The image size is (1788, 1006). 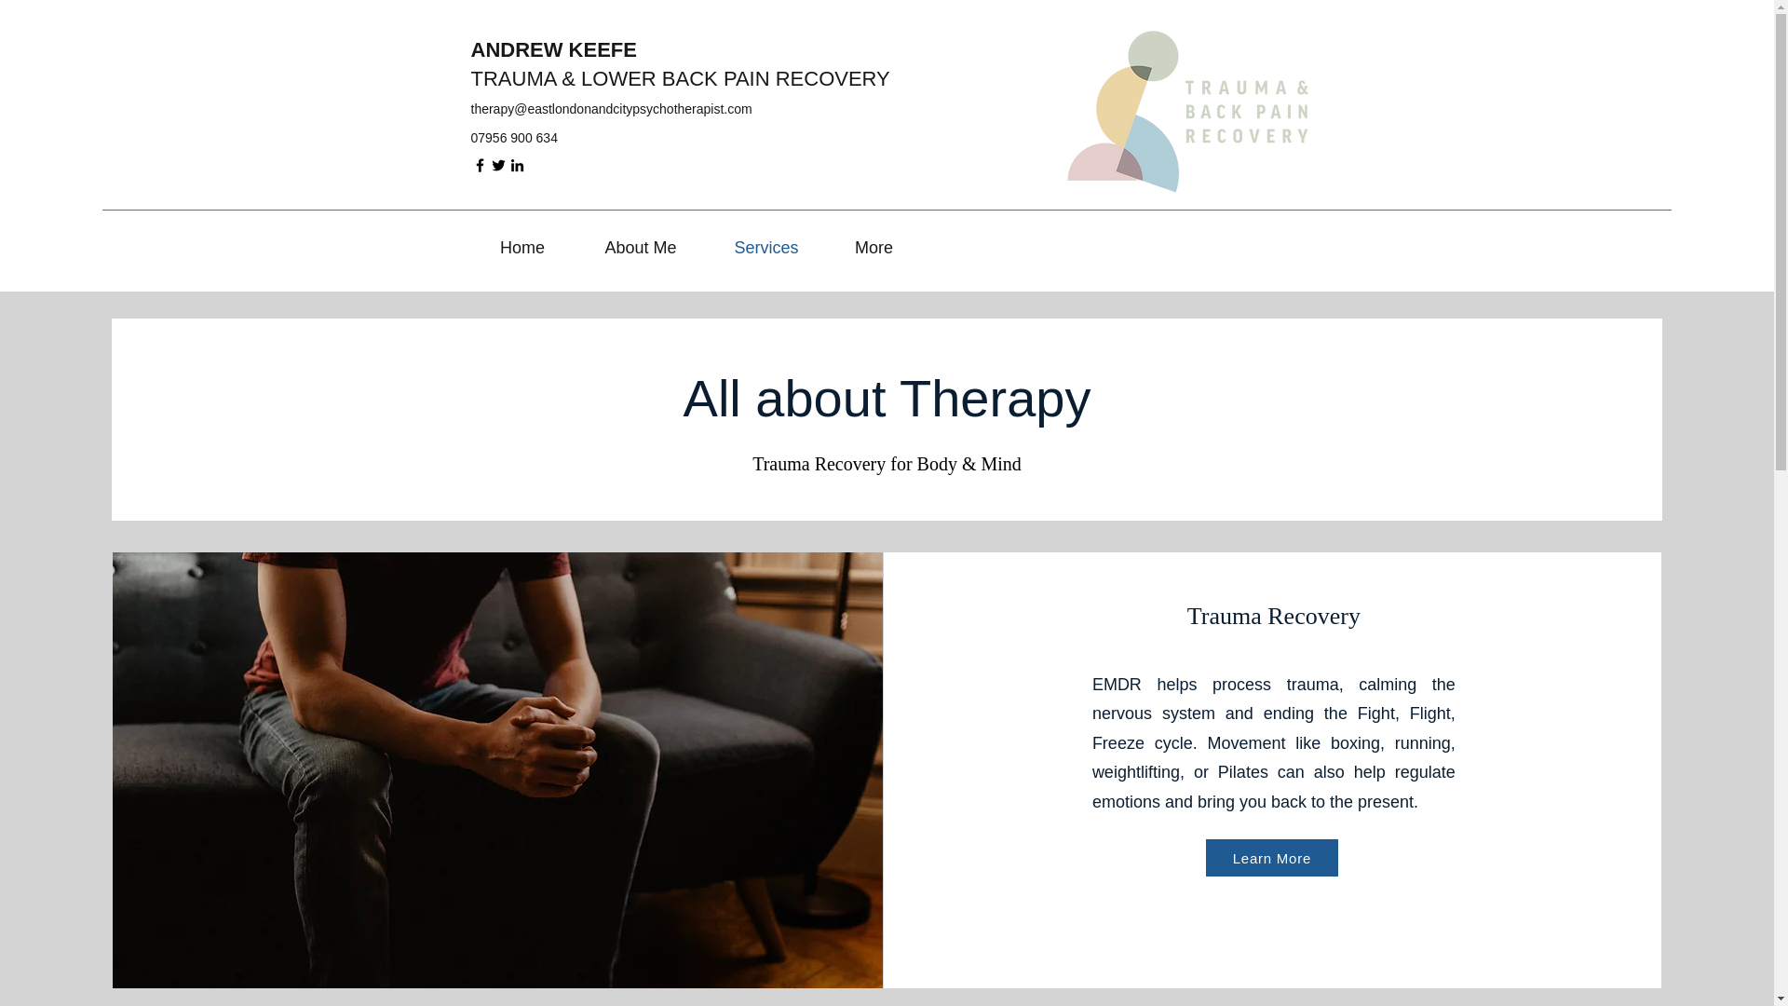 What do you see at coordinates (514, 138) in the screenshot?
I see `07956 900 634` at bounding box center [514, 138].